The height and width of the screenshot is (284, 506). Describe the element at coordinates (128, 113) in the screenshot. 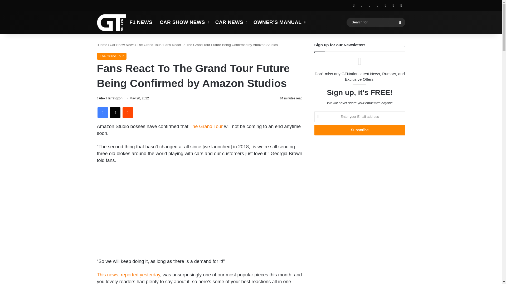

I see `Reddit` at that location.